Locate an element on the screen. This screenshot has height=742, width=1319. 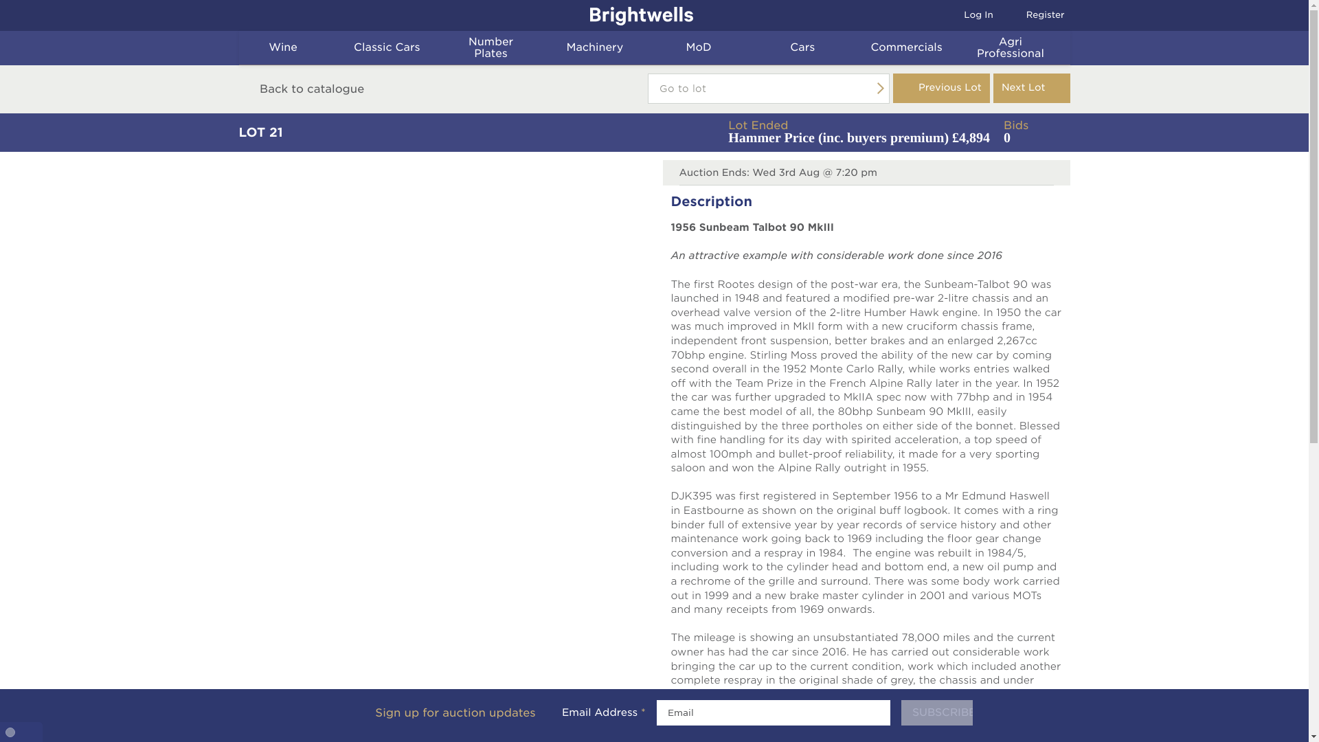
register icon is located at coordinates (394, 48).